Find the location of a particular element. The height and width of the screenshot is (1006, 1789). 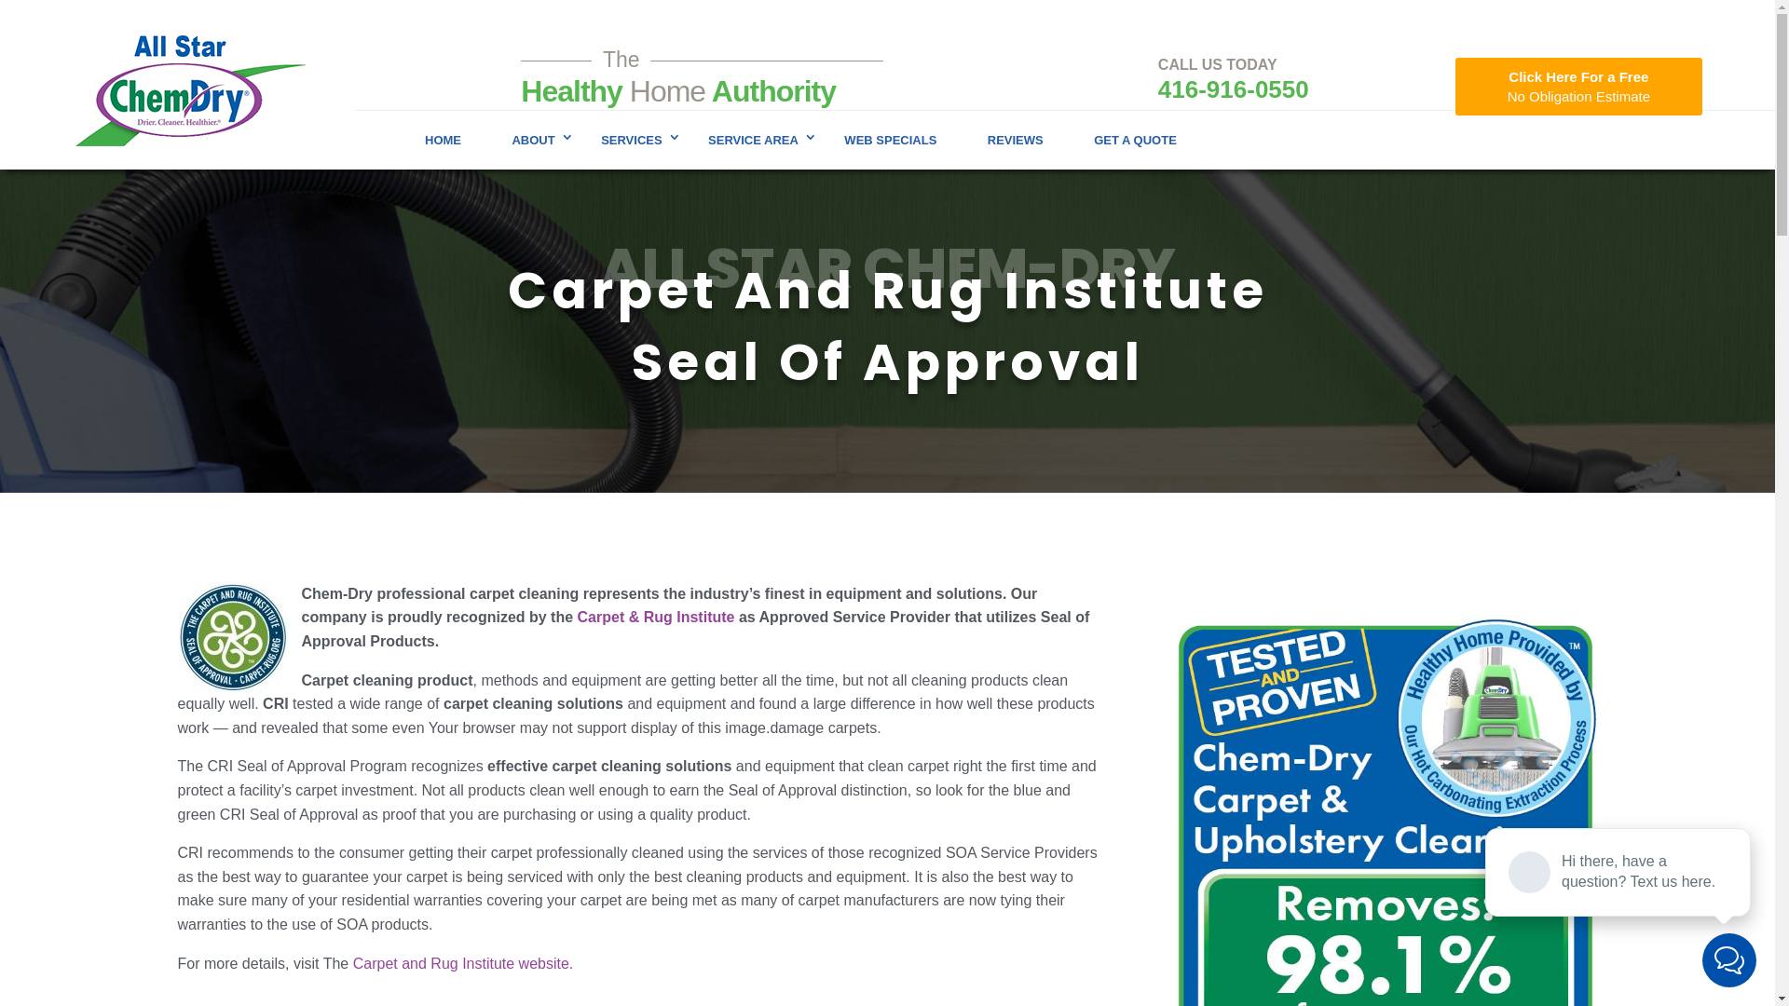

WEB SPECIALS is located at coordinates (891, 140).